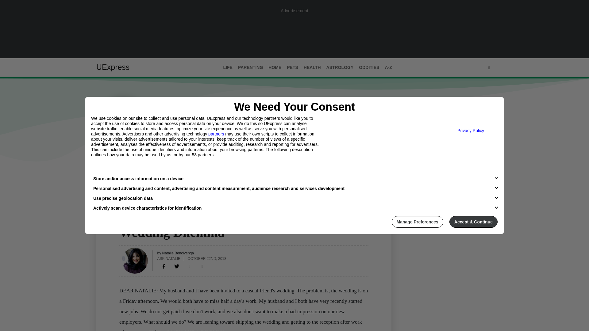 The image size is (589, 331). What do you see at coordinates (125, 174) in the screenshot?
I see `About` at bounding box center [125, 174].